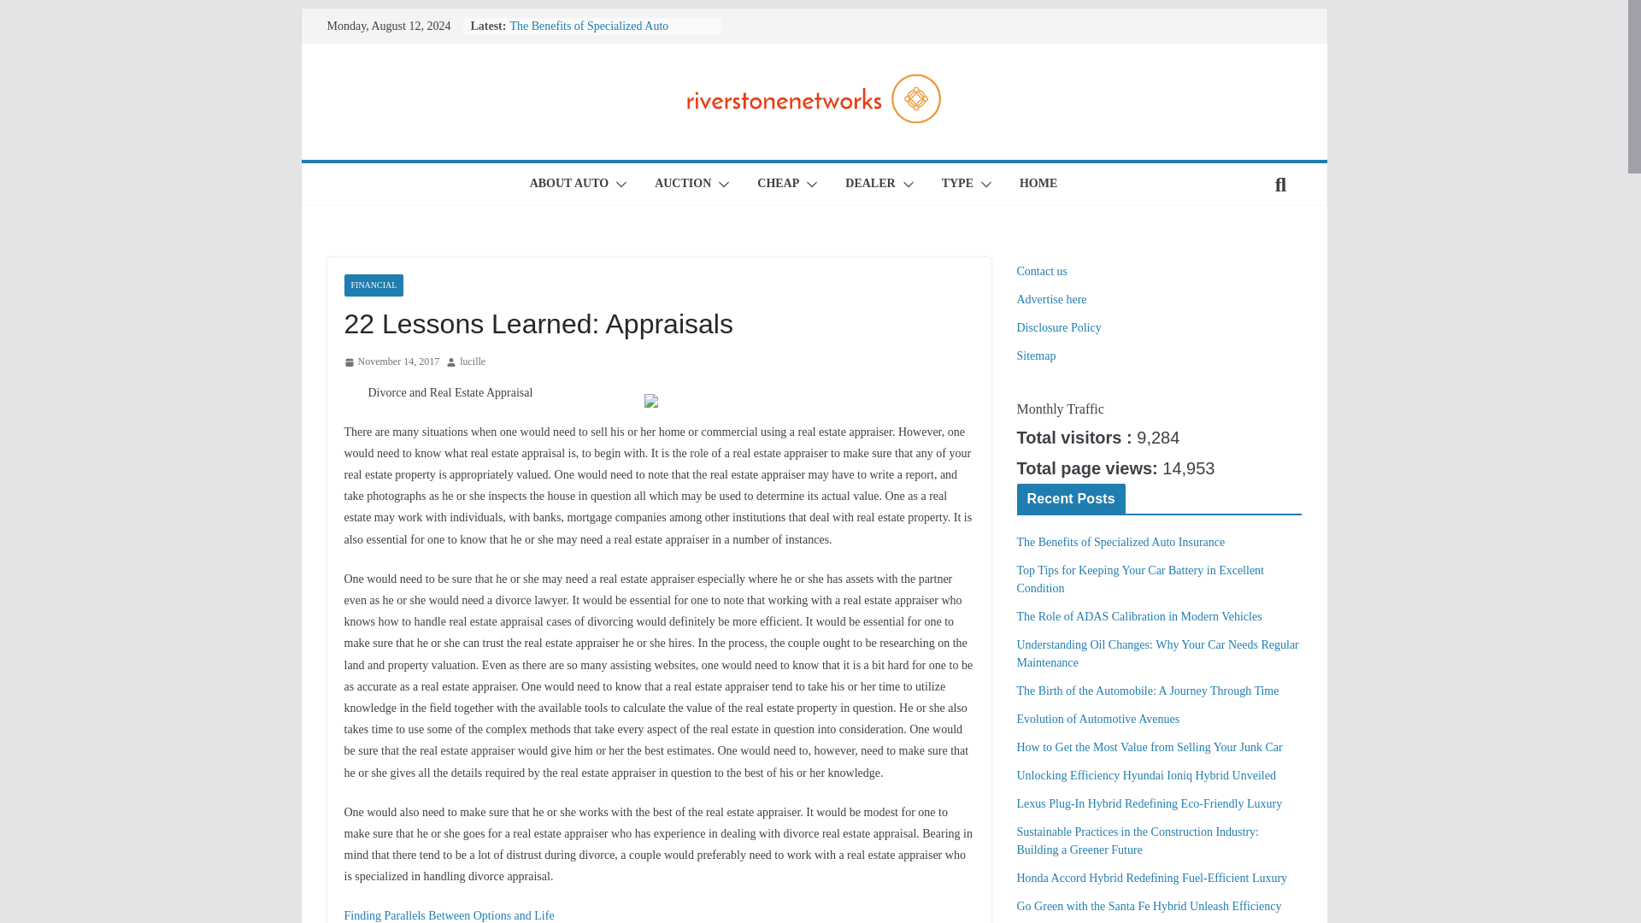 The image size is (1641, 923). I want to click on CHEAP, so click(778, 185).